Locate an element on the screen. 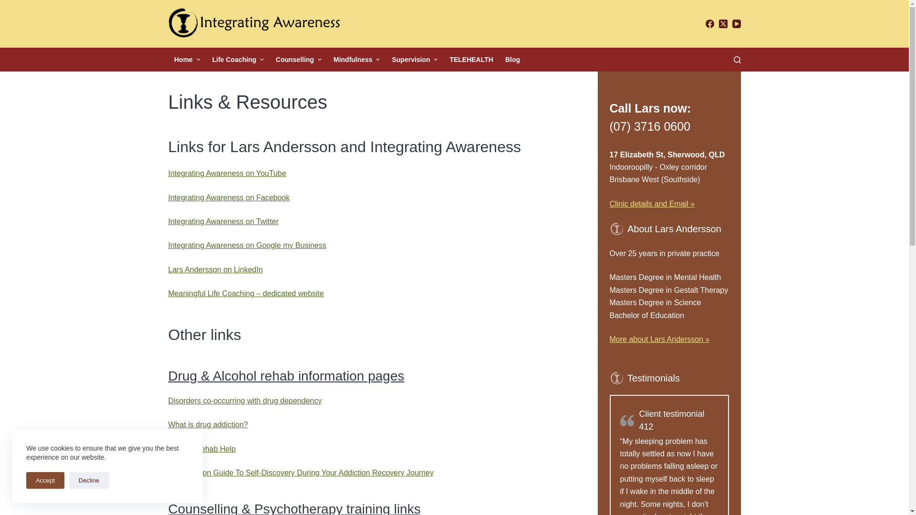 The image size is (916, 515). Counselling is located at coordinates (299, 60).